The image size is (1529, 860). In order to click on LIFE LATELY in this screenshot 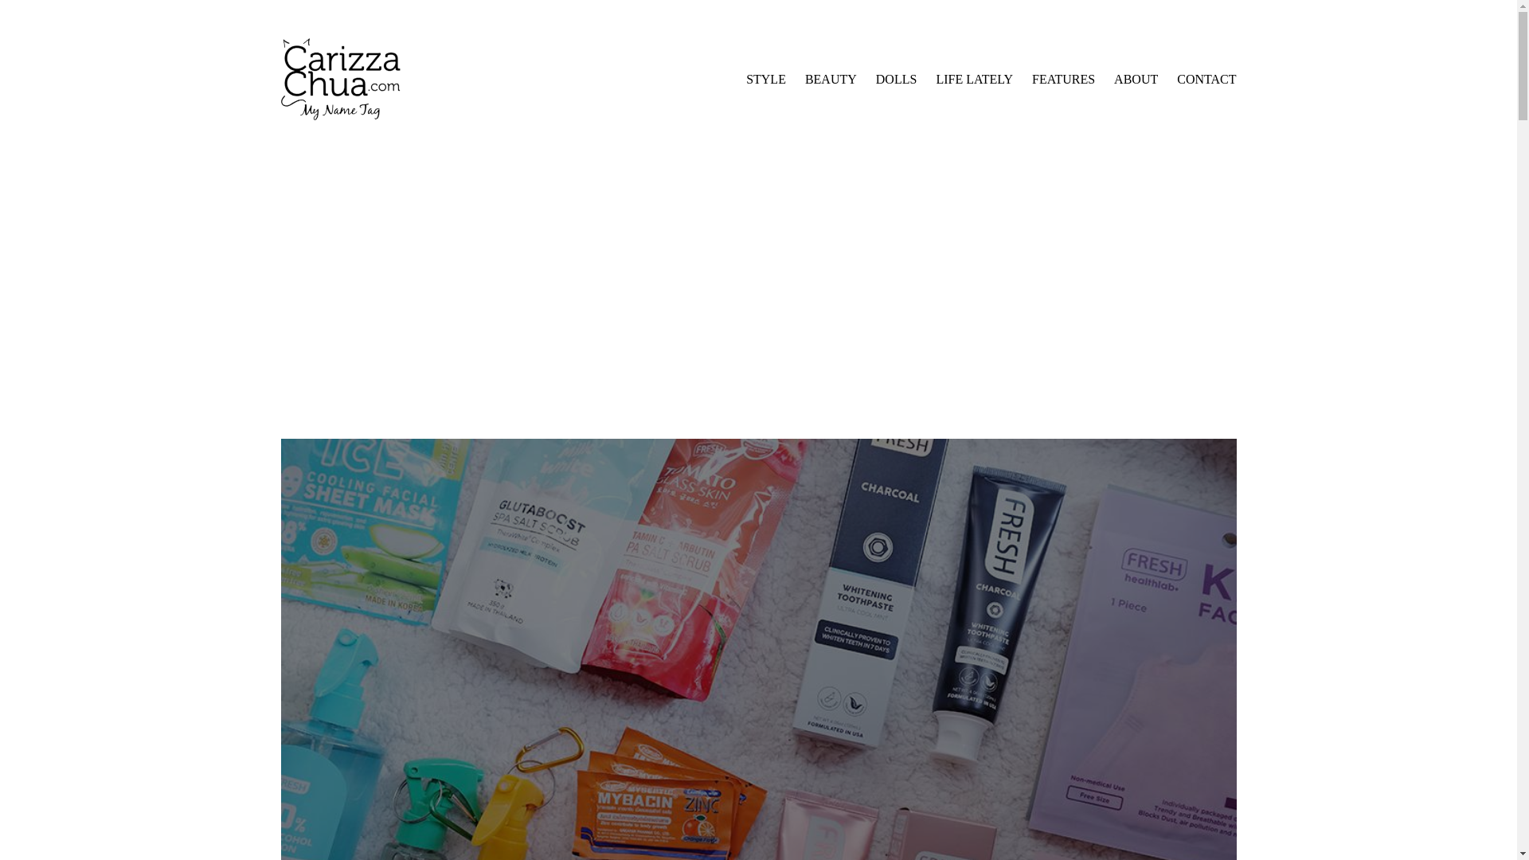, I will do `click(974, 80)`.